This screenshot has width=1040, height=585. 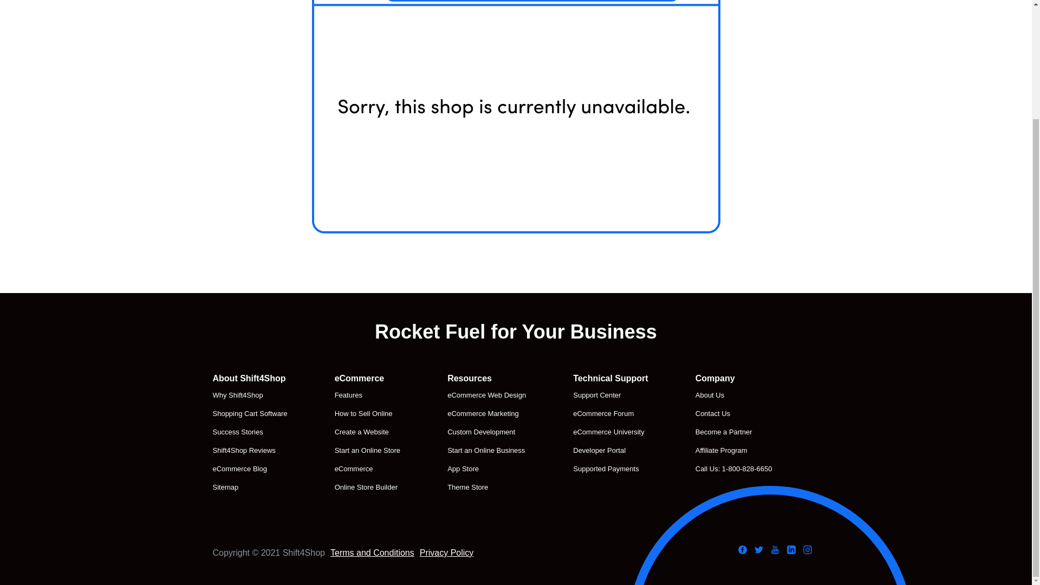 I want to click on Success Stories, so click(x=249, y=432).